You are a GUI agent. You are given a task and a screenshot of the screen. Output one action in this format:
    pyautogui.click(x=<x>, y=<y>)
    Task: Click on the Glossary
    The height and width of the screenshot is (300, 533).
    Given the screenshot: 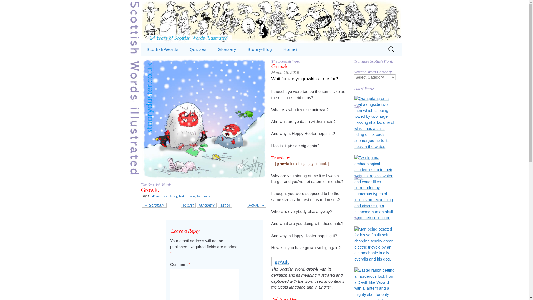 What is the action you would take?
    pyautogui.click(x=227, y=49)
    